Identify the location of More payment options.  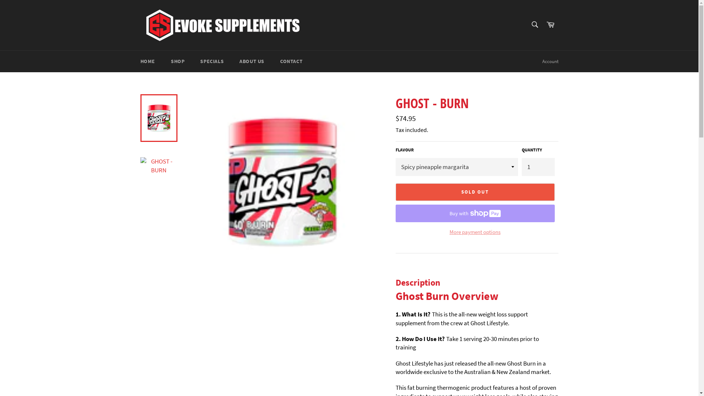
(475, 232).